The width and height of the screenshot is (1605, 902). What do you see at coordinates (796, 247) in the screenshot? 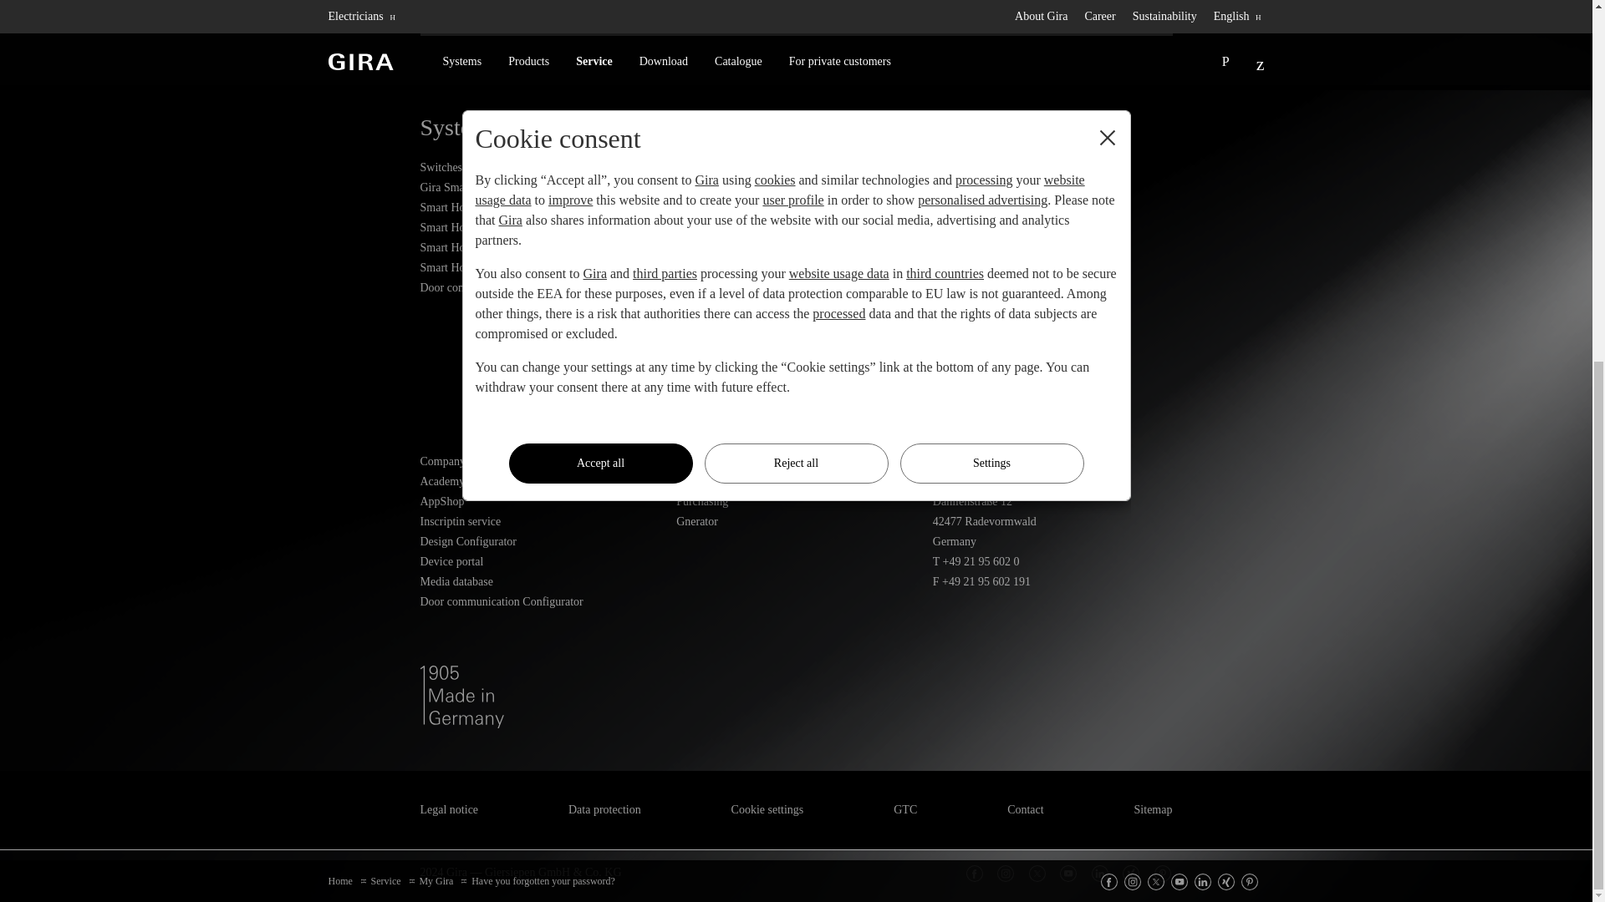
I see `Security` at bounding box center [796, 247].